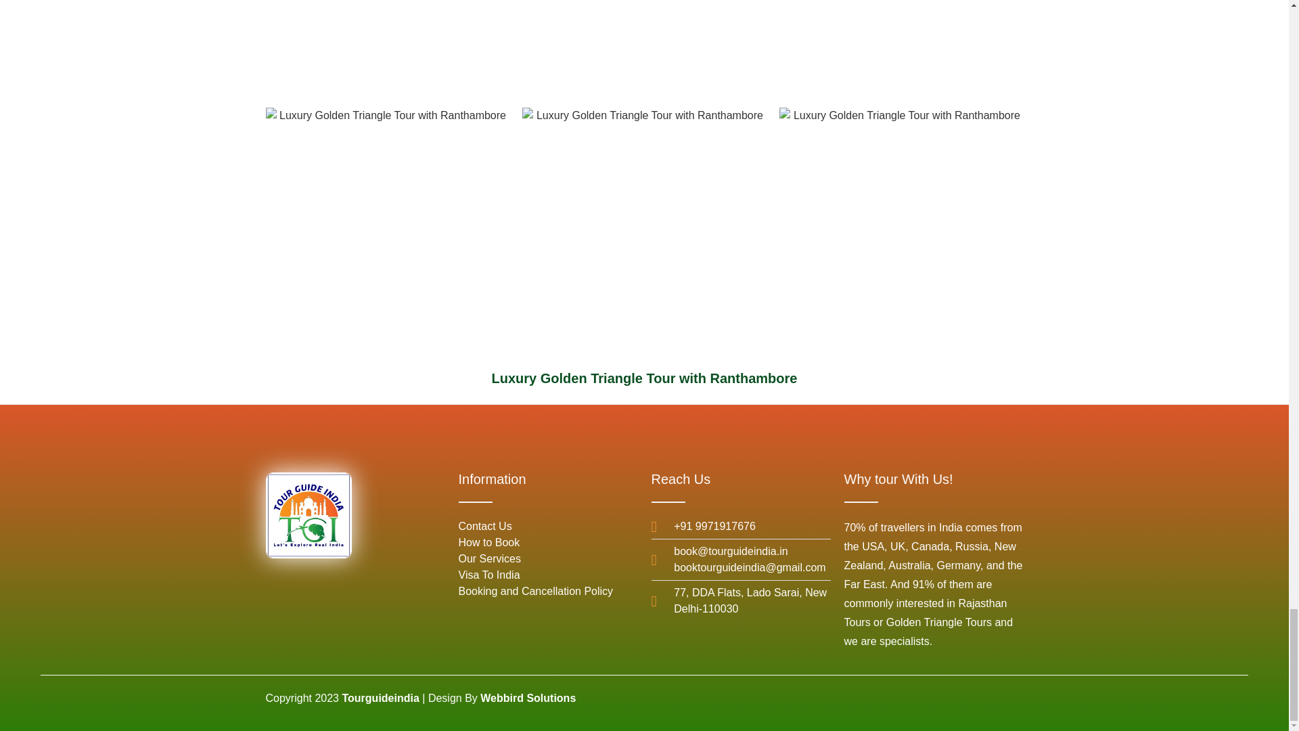  What do you see at coordinates (901, 47) in the screenshot?
I see `Luxury Golden Triangle Tour with Ranthambore` at bounding box center [901, 47].